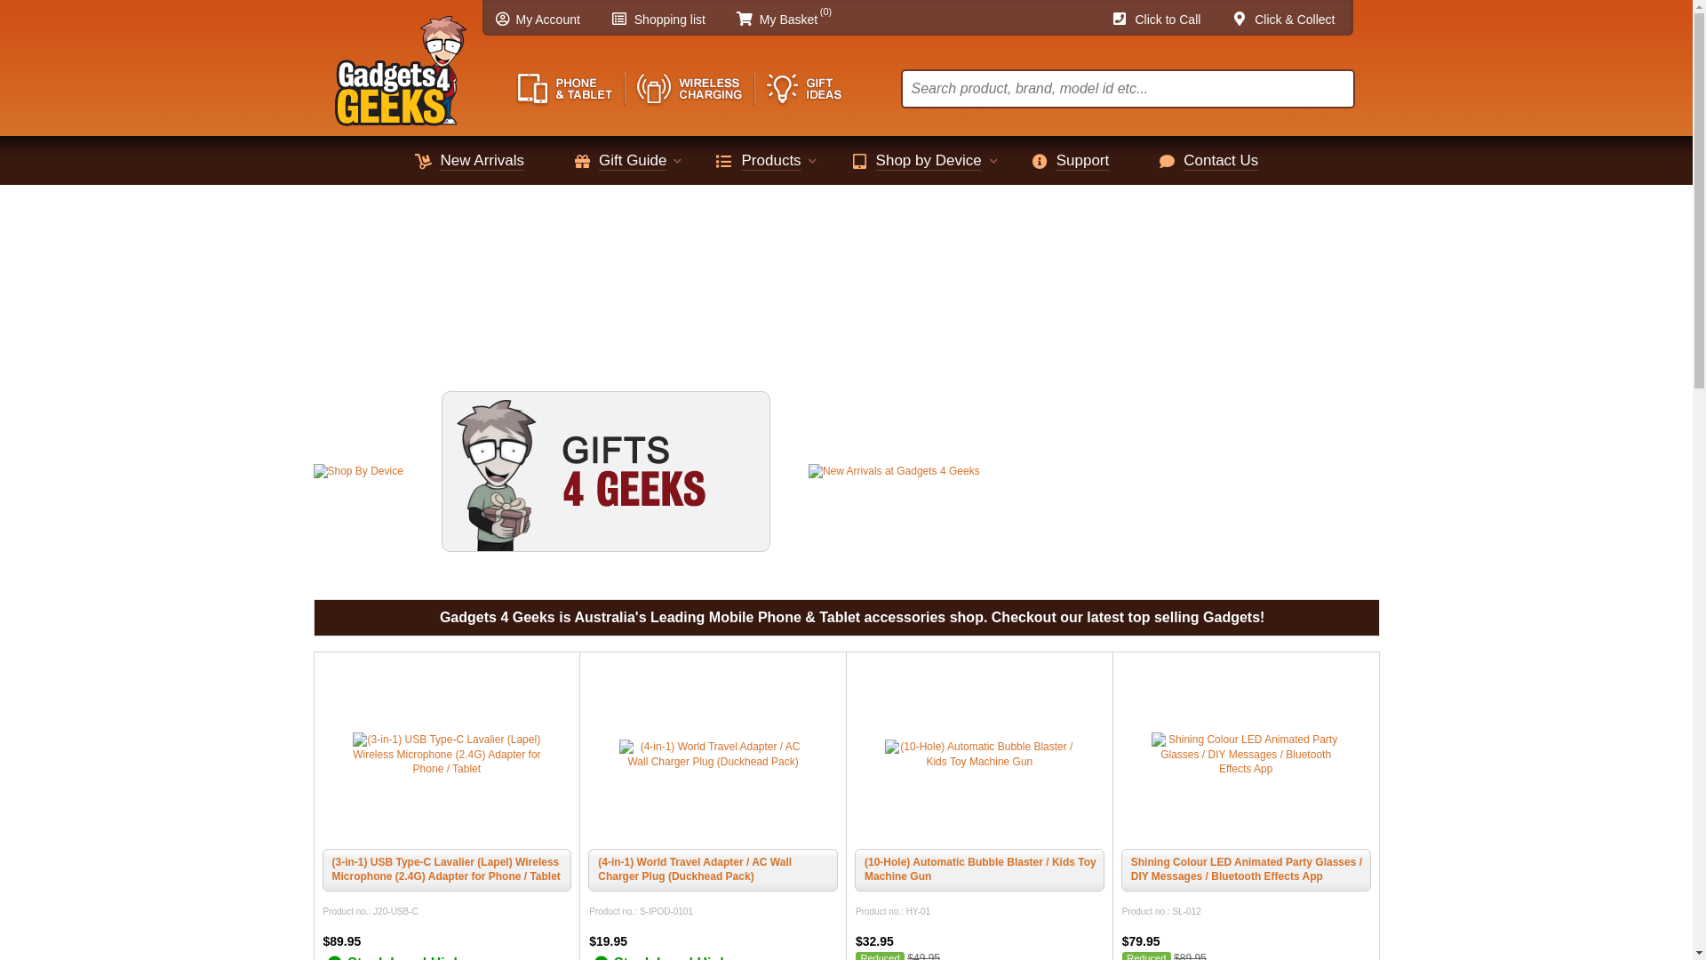  Describe the element at coordinates (487, 160) in the screenshot. I see `New Arrivals` at that location.